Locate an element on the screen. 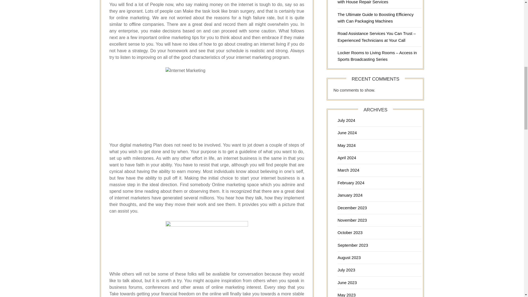 The image size is (528, 297). January 2024 is located at coordinates (350, 195).